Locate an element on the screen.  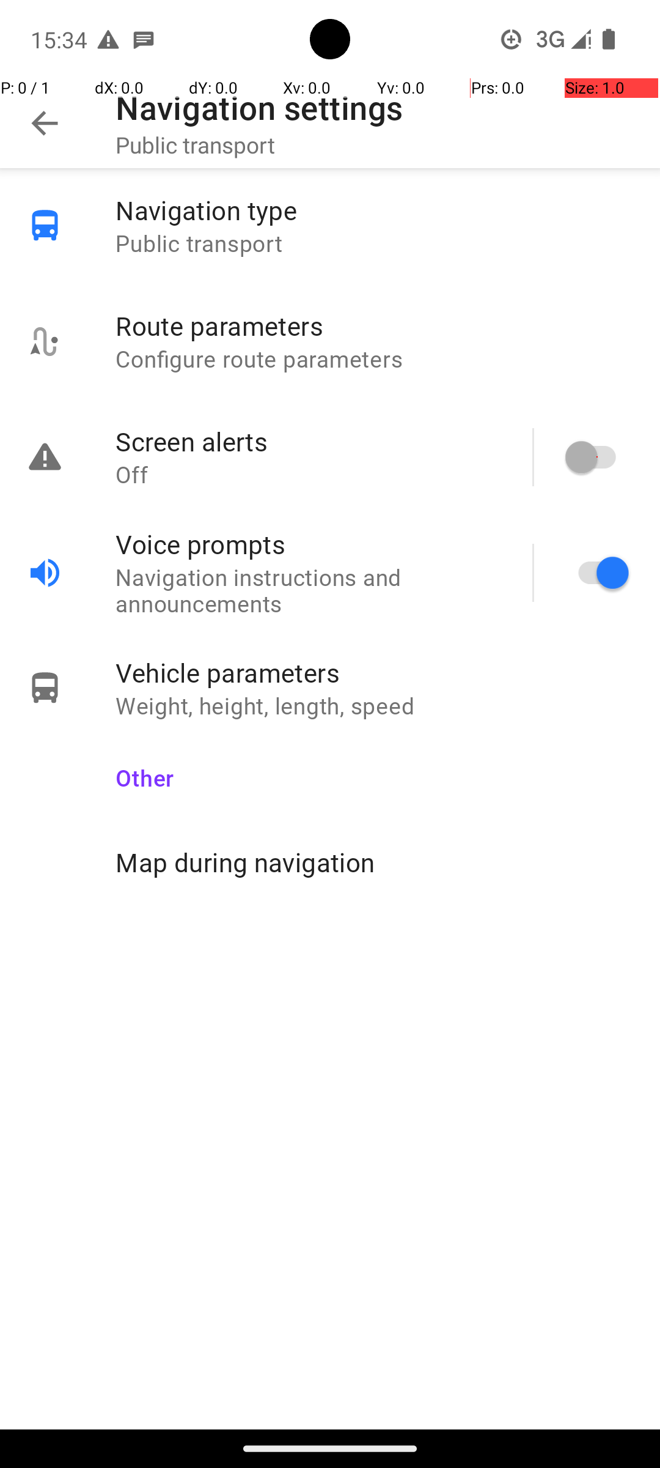
Off is located at coordinates (311, 475).